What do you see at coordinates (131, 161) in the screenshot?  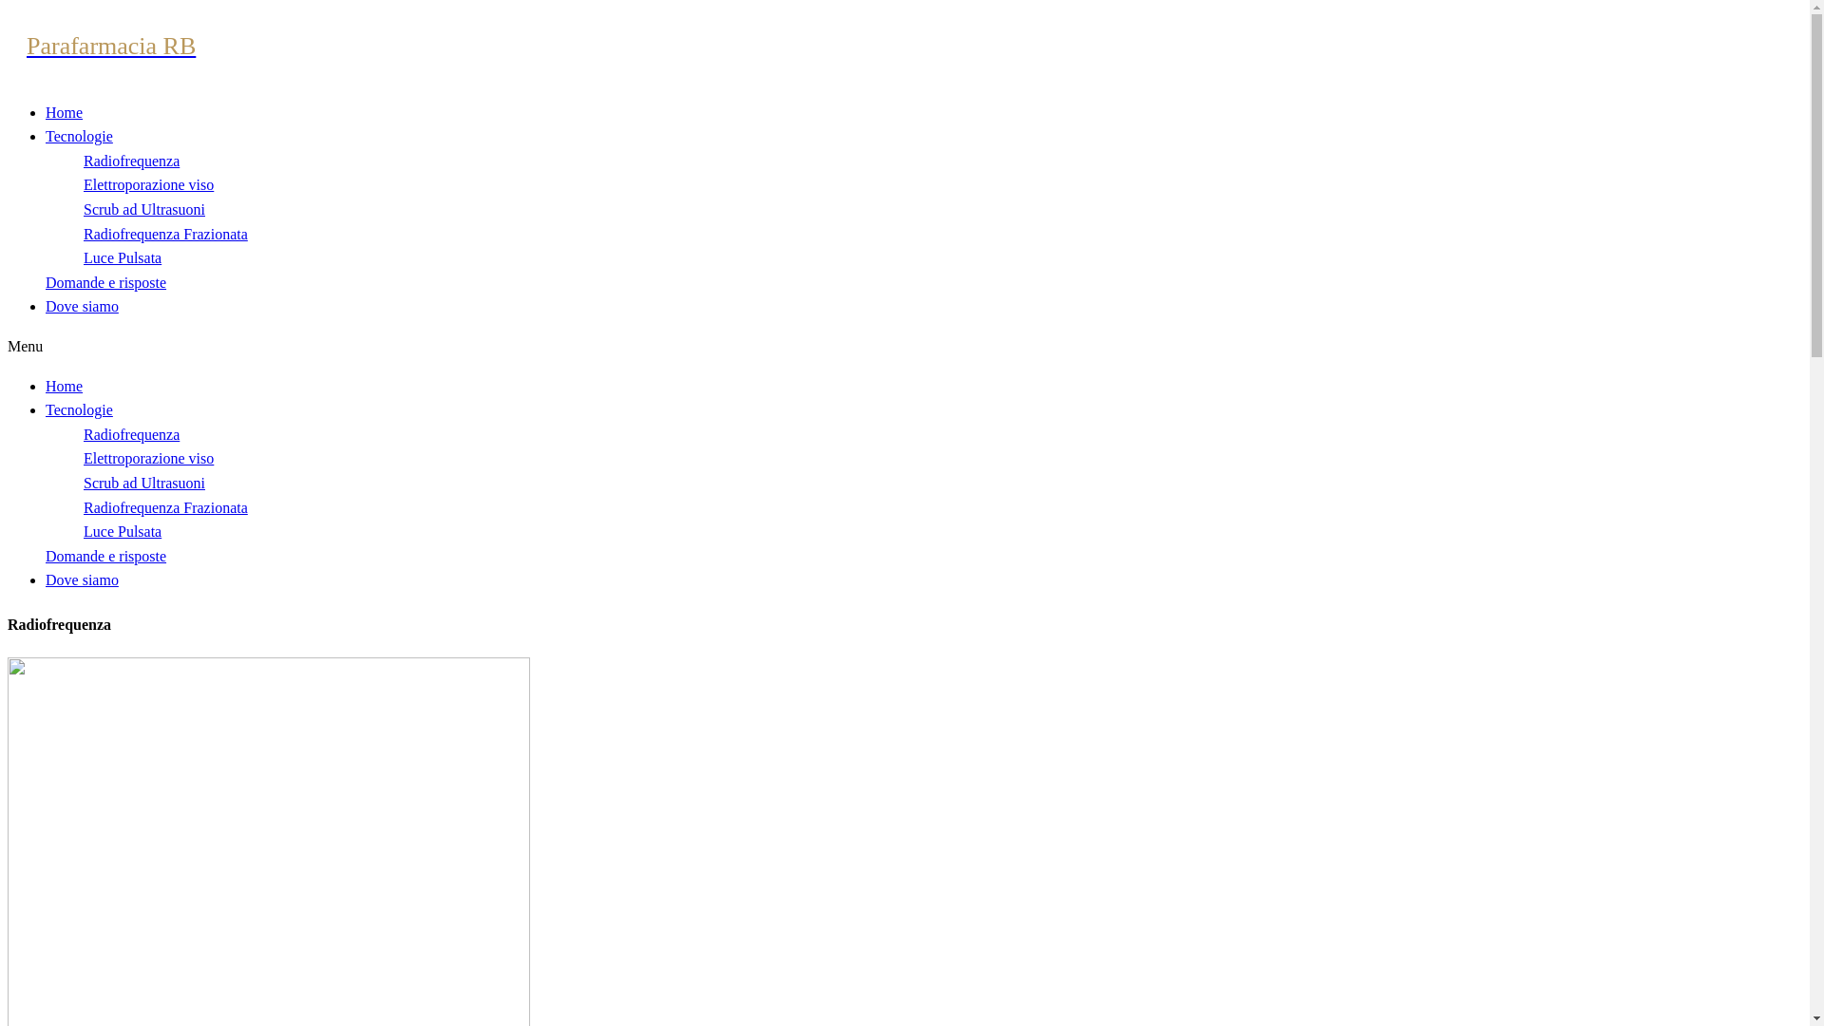 I see `Radiofrequenza` at bounding box center [131, 161].